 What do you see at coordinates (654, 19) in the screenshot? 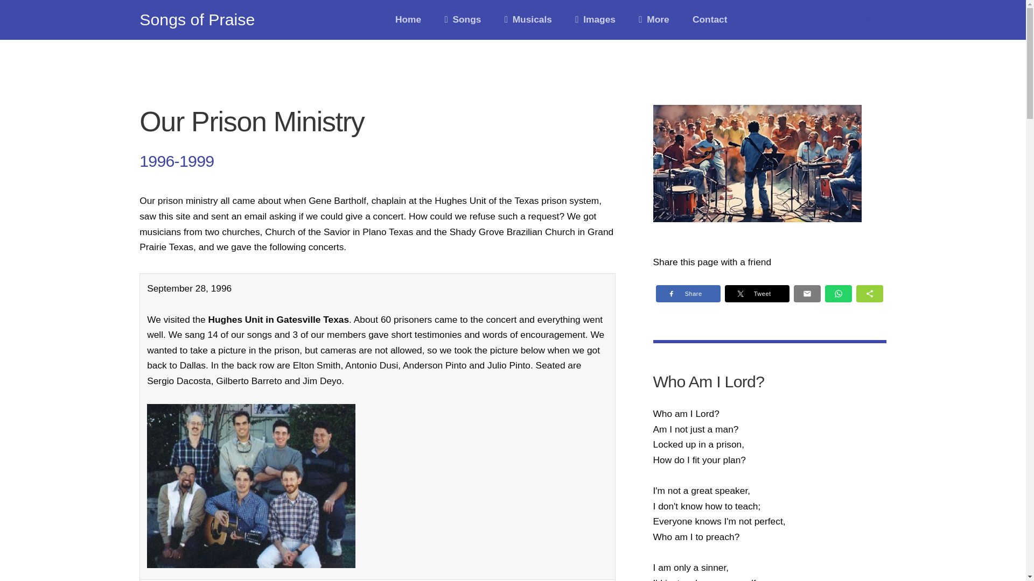
I see `More` at bounding box center [654, 19].